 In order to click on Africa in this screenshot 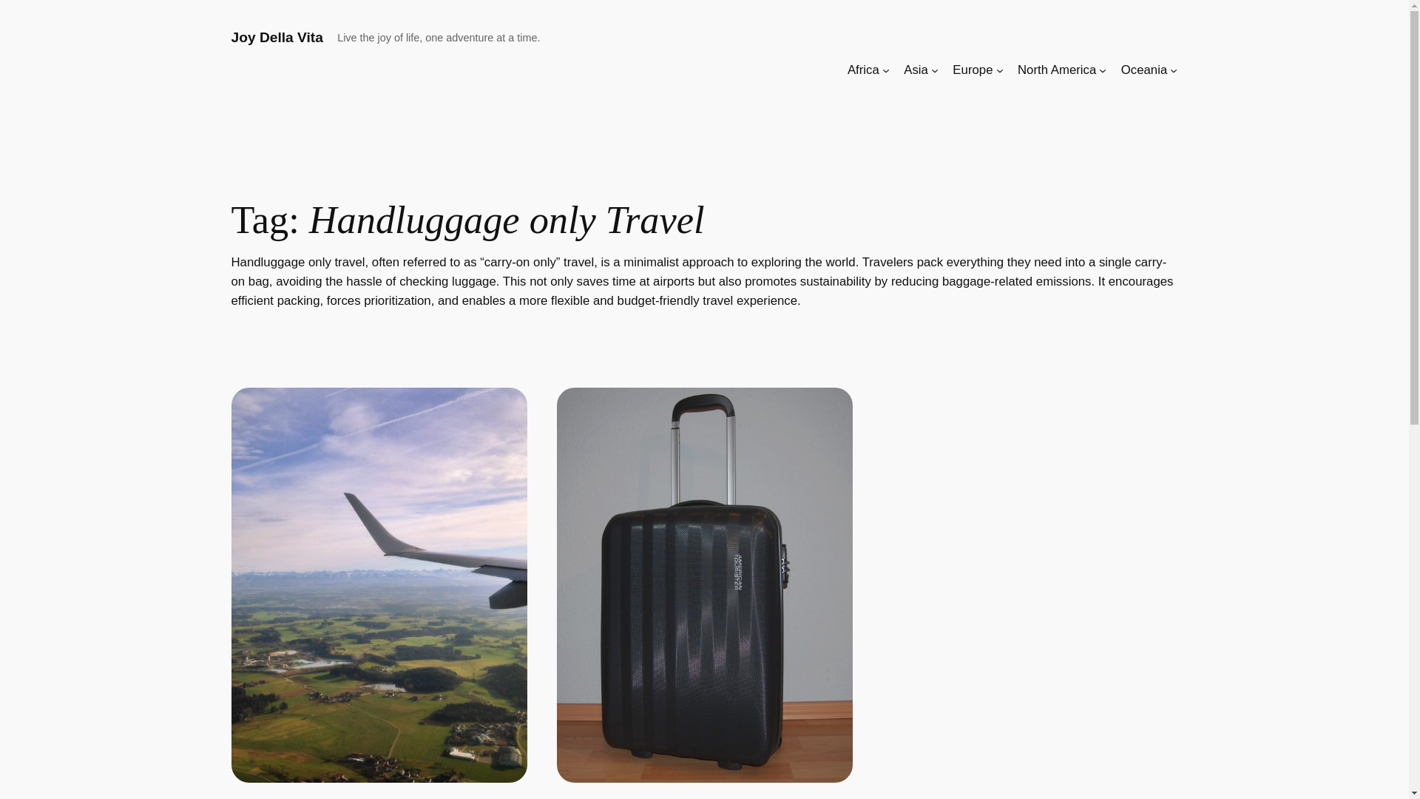, I will do `click(863, 70)`.